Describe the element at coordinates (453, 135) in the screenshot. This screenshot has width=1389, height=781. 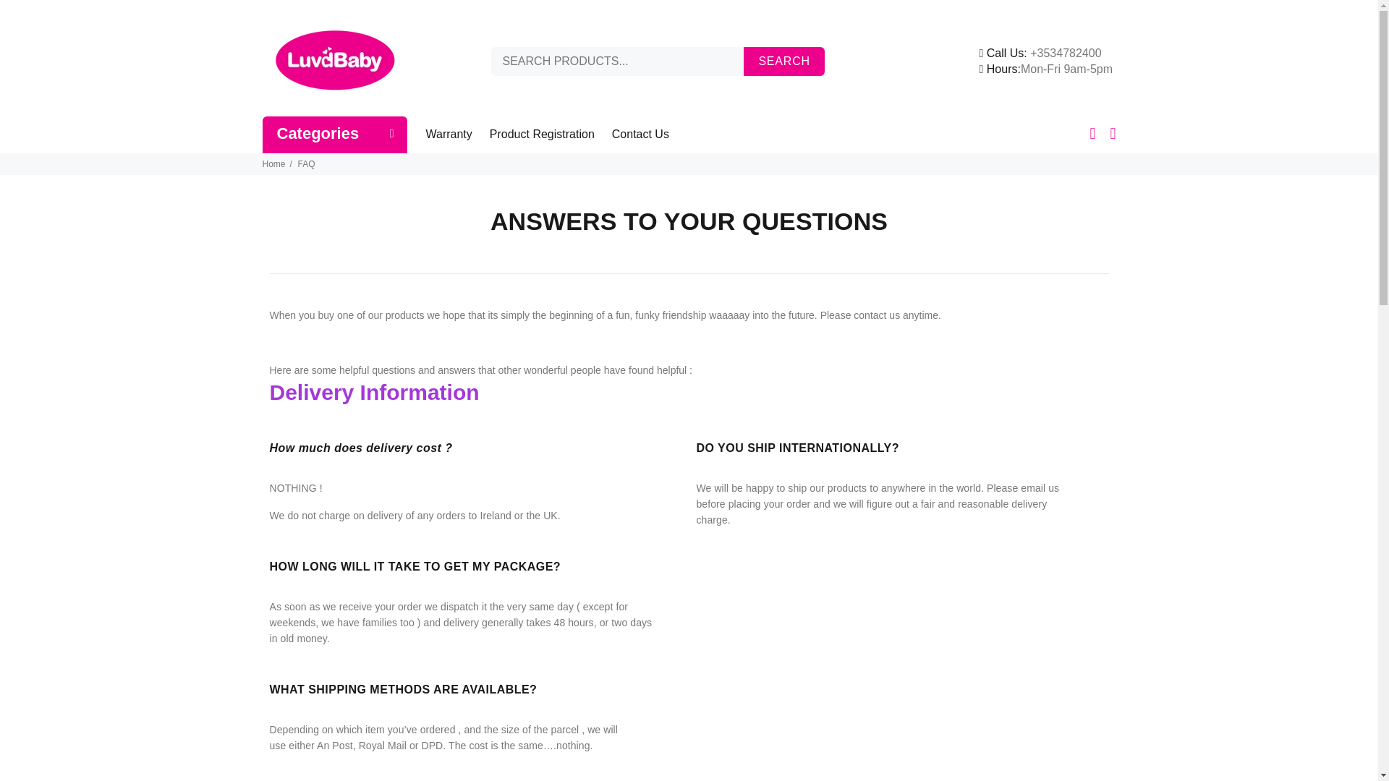
I see `Warranty` at that location.